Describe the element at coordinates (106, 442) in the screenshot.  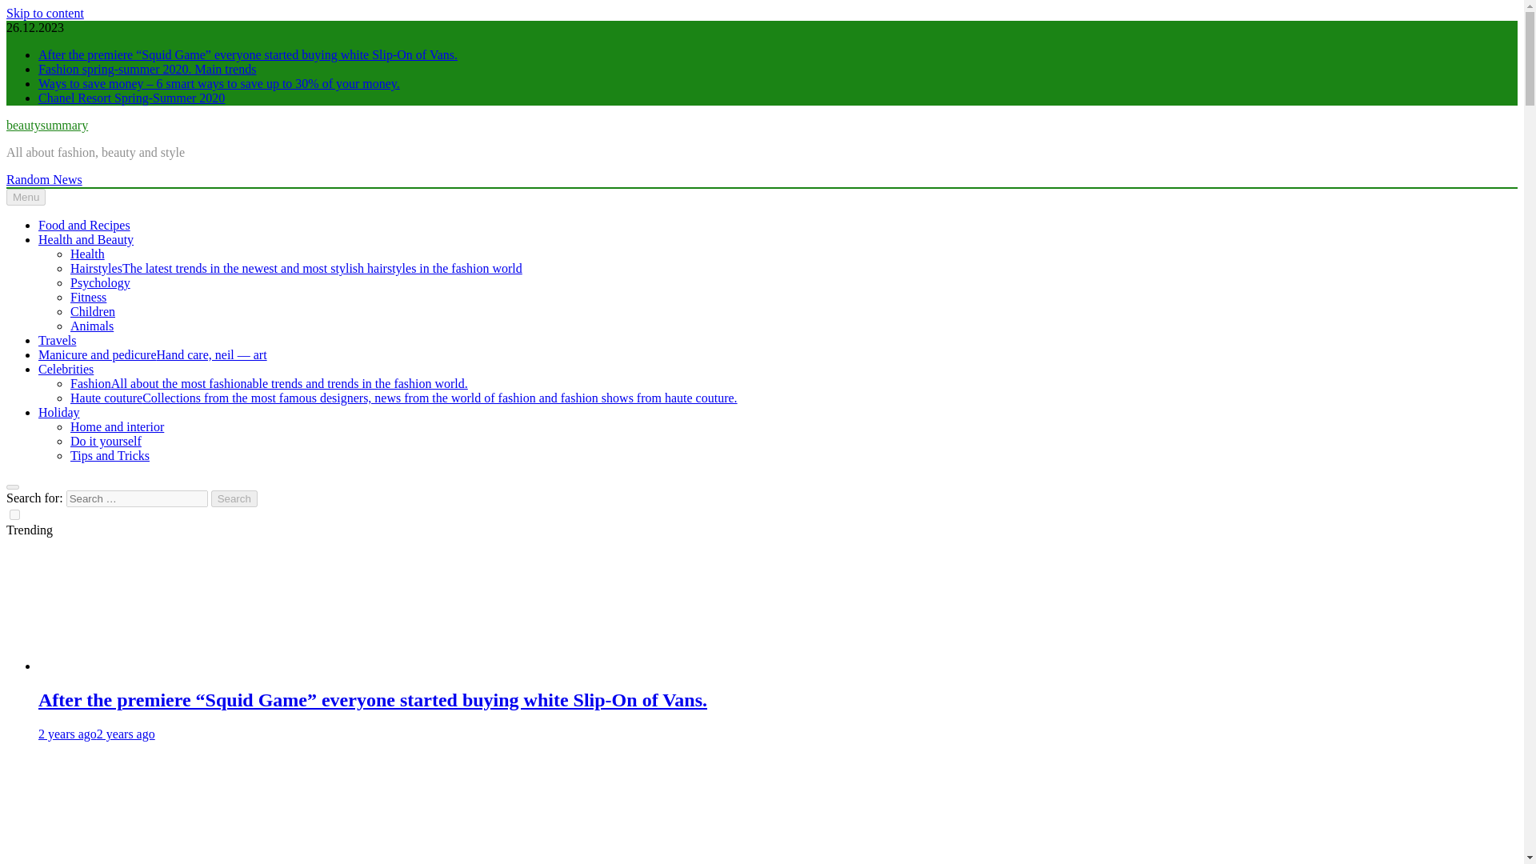
I see `Do it yourself` at that location.